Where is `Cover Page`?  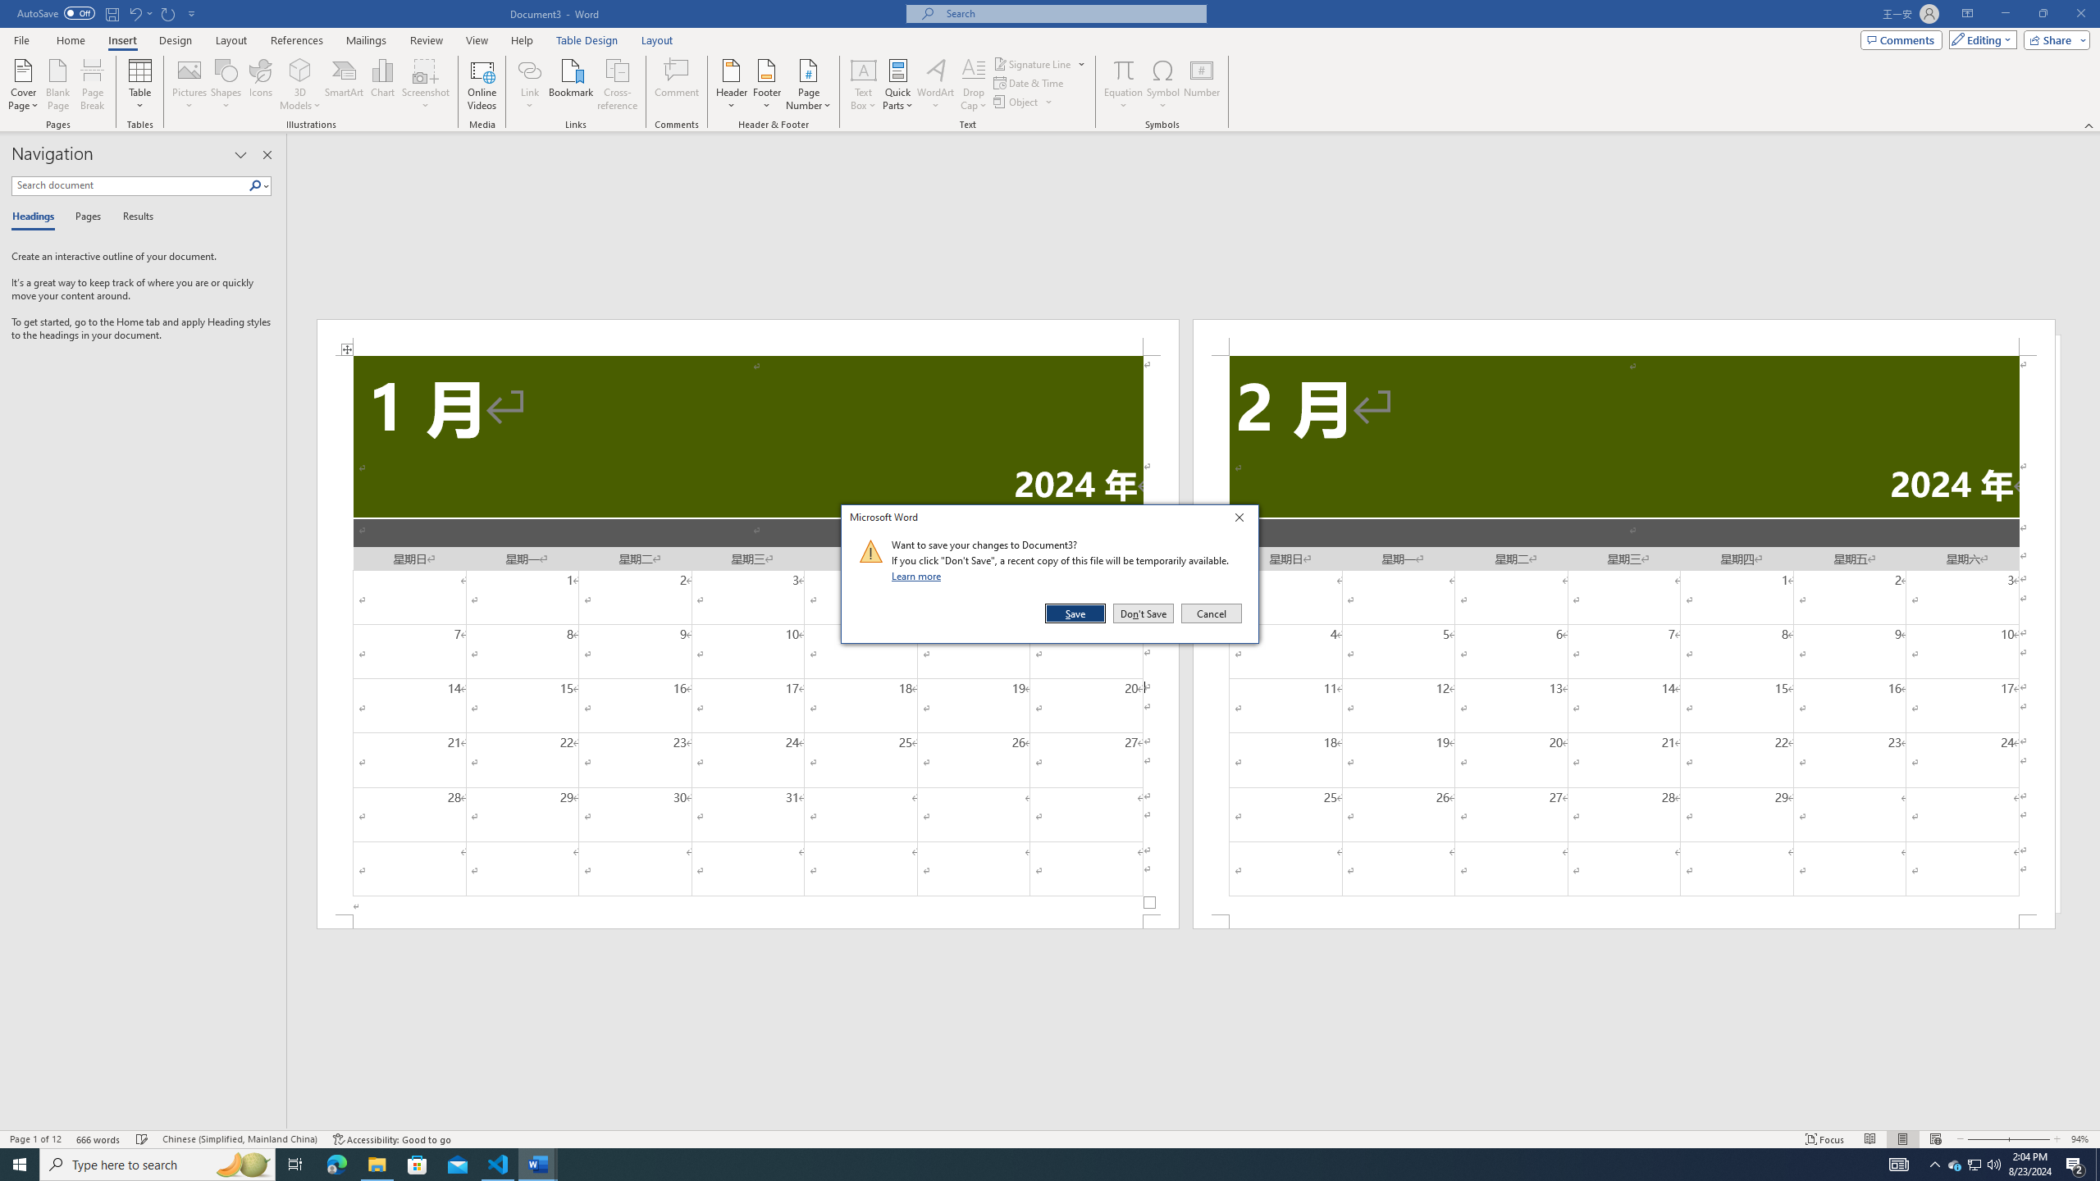
Cover Page is located at coordinates (24, 84).